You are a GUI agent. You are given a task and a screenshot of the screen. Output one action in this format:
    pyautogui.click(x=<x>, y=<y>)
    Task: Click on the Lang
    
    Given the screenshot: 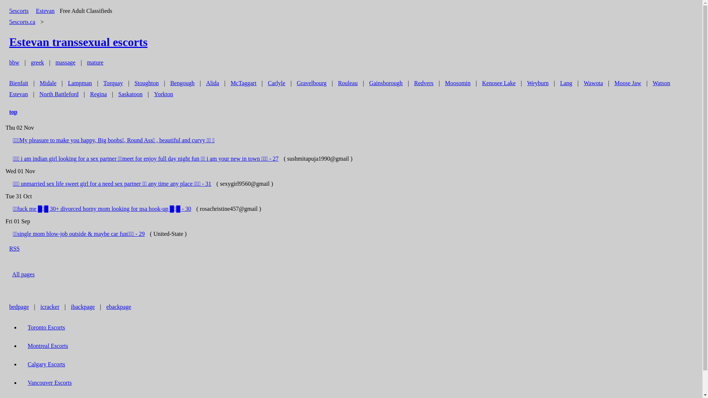 What is the action you would take?
    pyautogui.click(x=566, y=83)
    